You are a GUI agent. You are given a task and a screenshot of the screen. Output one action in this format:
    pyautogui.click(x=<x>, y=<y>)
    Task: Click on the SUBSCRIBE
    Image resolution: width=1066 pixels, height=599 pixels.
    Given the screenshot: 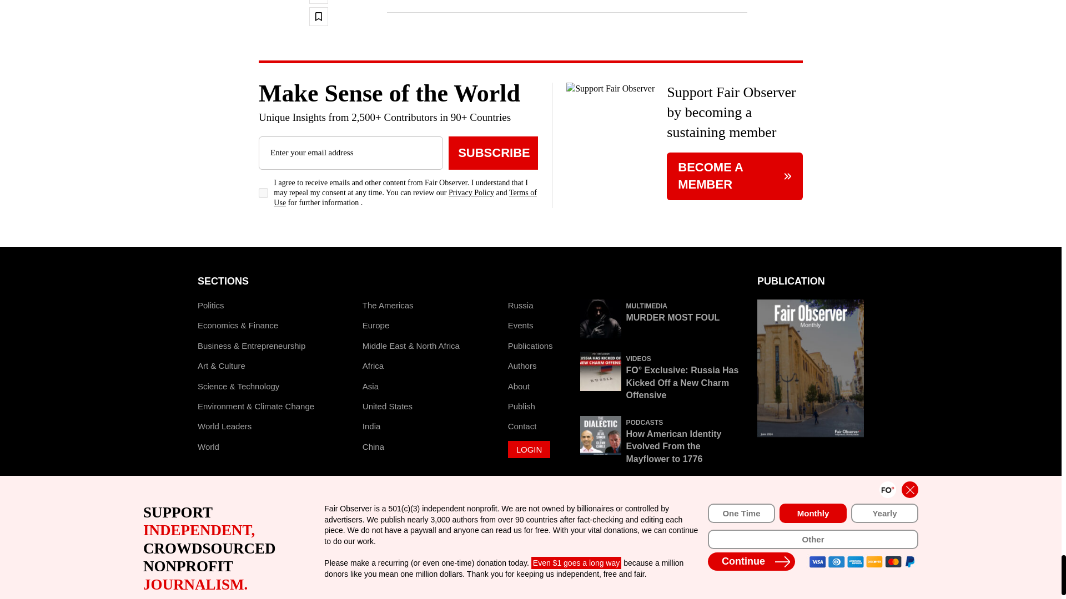 What is the action you would take?
    pyautogui.click(x=493, y=153)
    